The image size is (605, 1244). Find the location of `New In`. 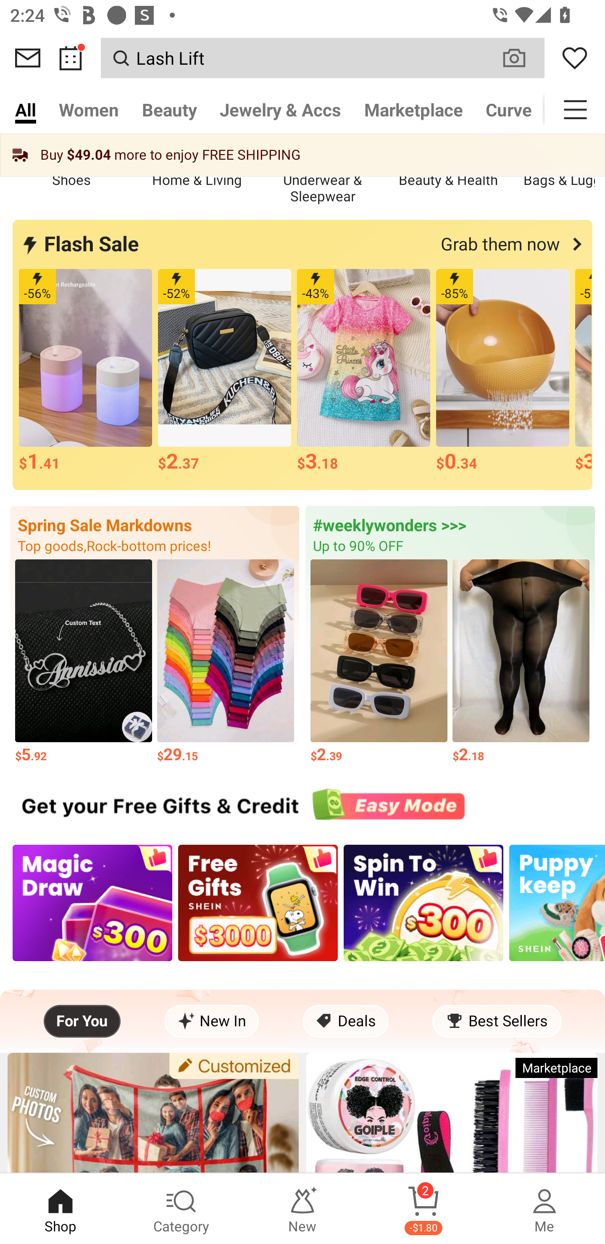

New In is located at coordinates (212, 1021).